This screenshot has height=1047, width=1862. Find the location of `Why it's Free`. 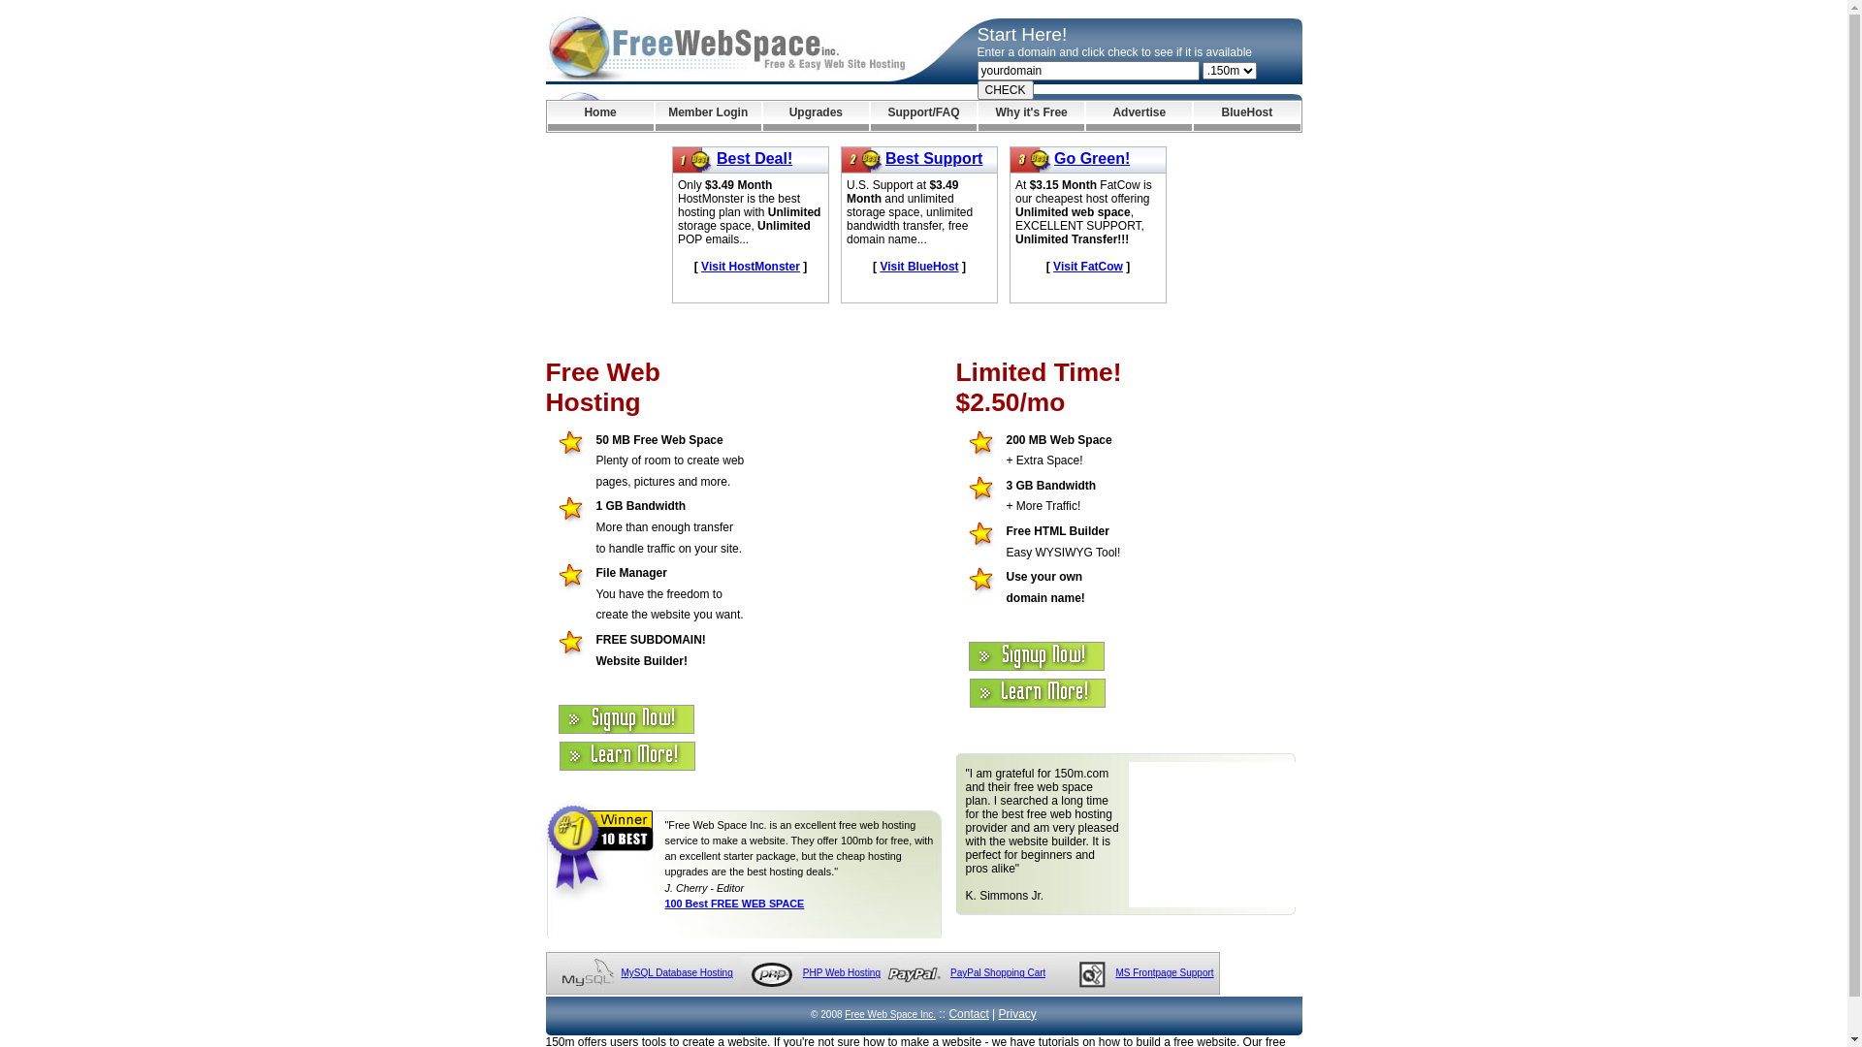

Why it's Free is located at coordinates (1032, 116).